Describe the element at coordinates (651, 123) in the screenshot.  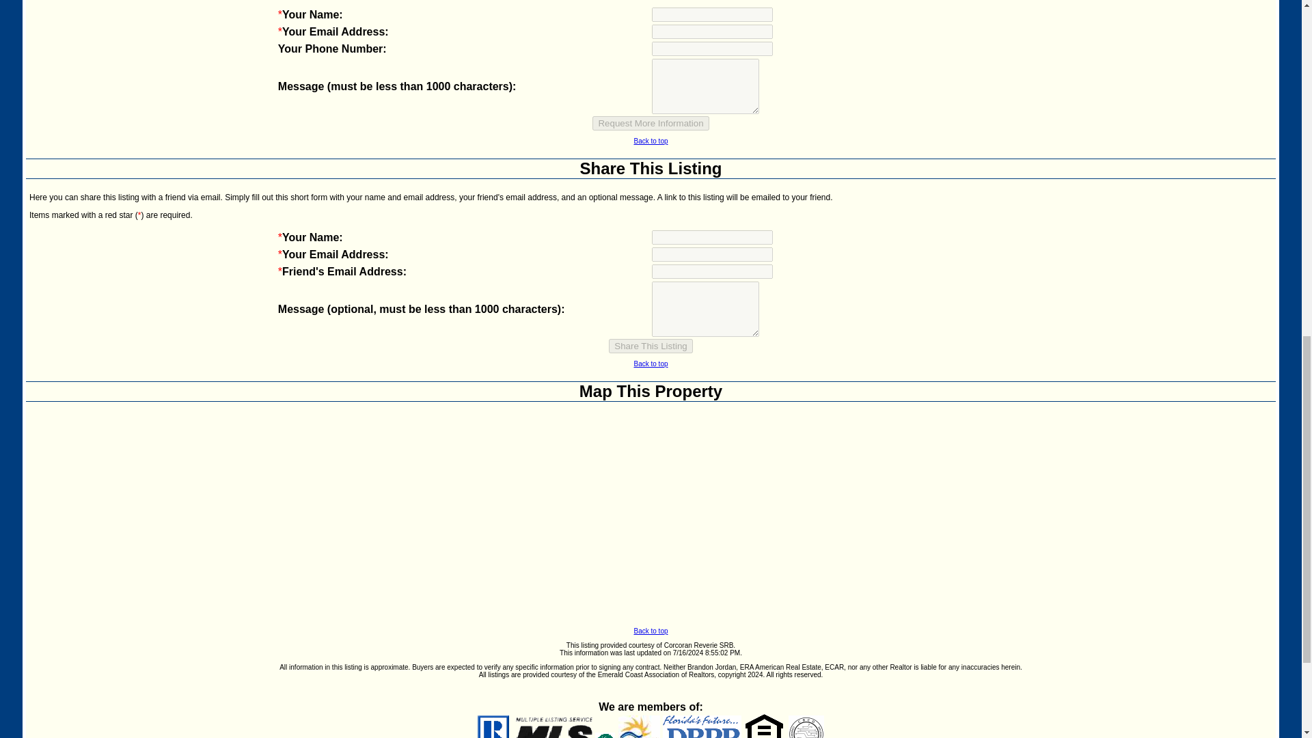
I see `Request More Information` at that location.